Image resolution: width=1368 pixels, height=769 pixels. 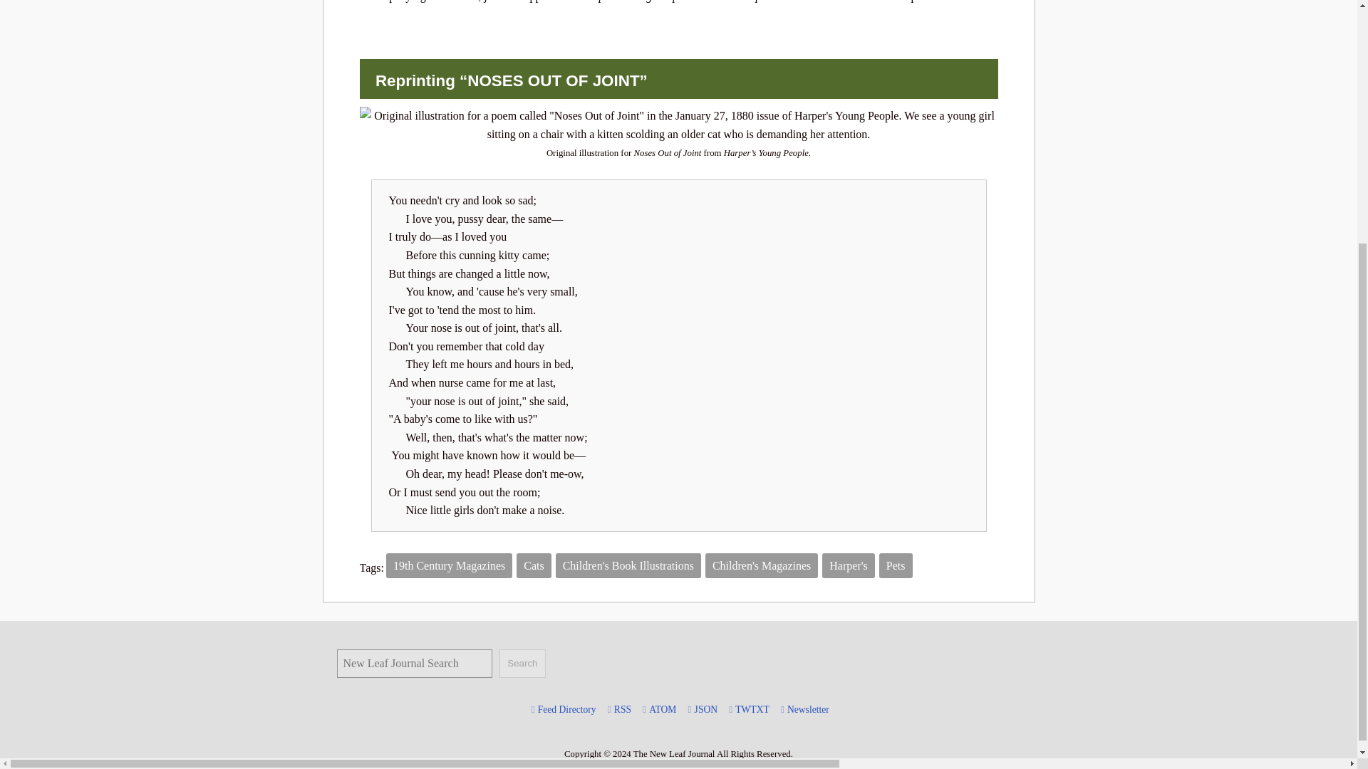 I want to click on RSS, so click(x=623, y=710).